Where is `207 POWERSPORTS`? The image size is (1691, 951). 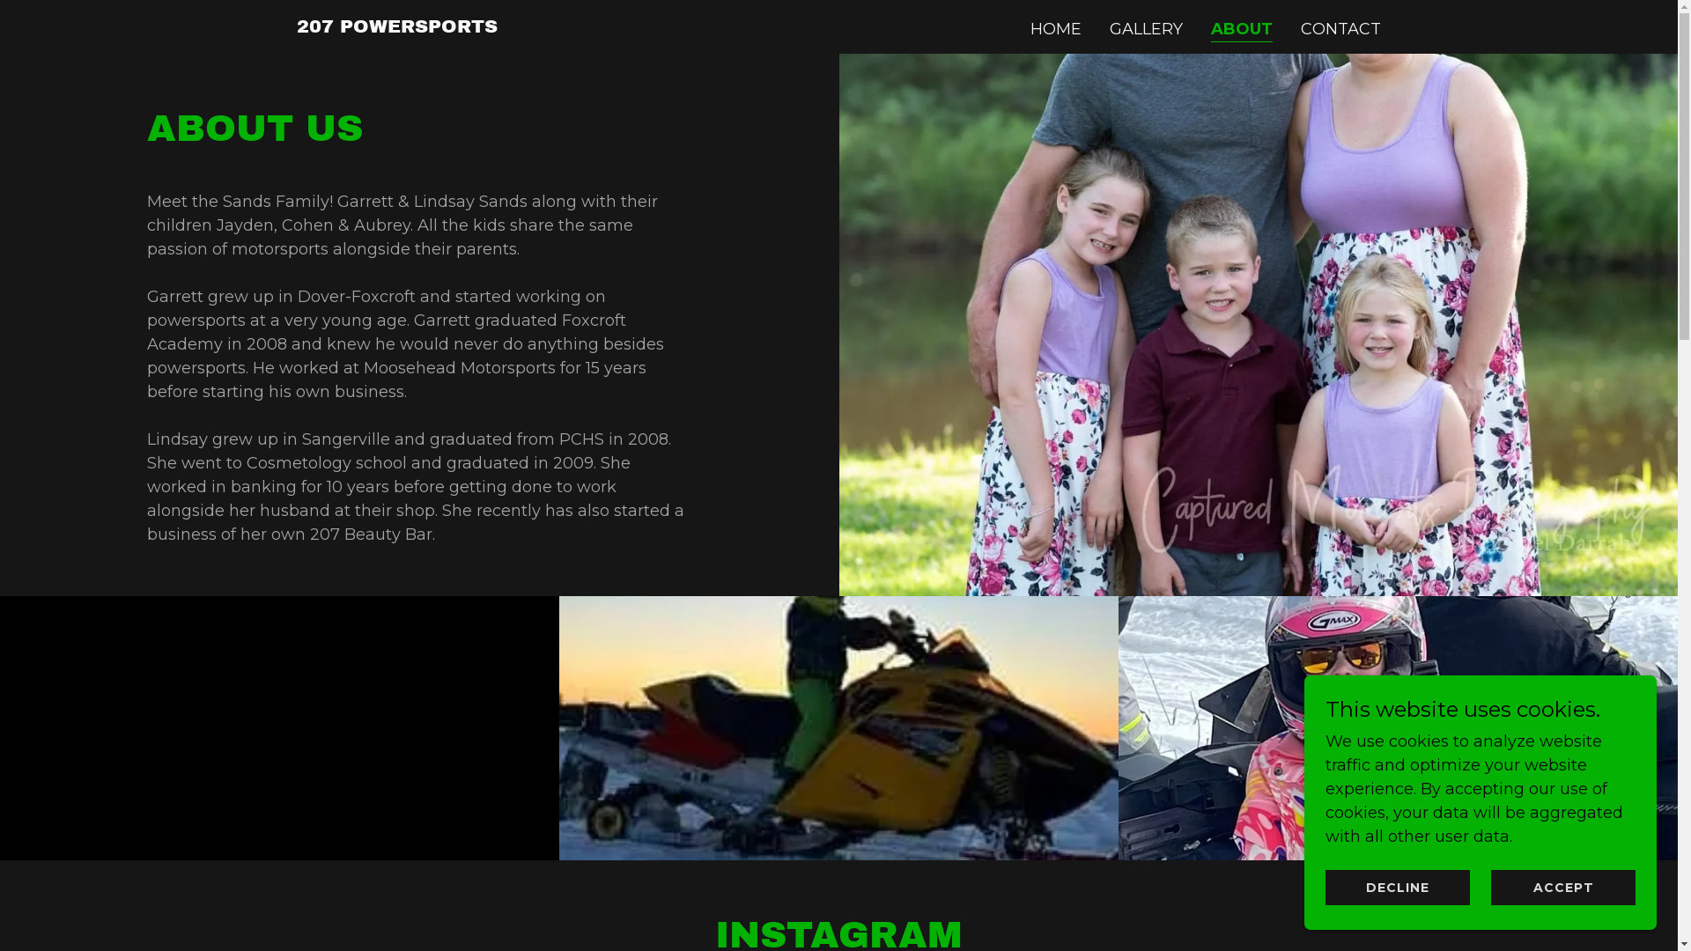 207 POWERSPORTS is located at coordinates (396, 27).